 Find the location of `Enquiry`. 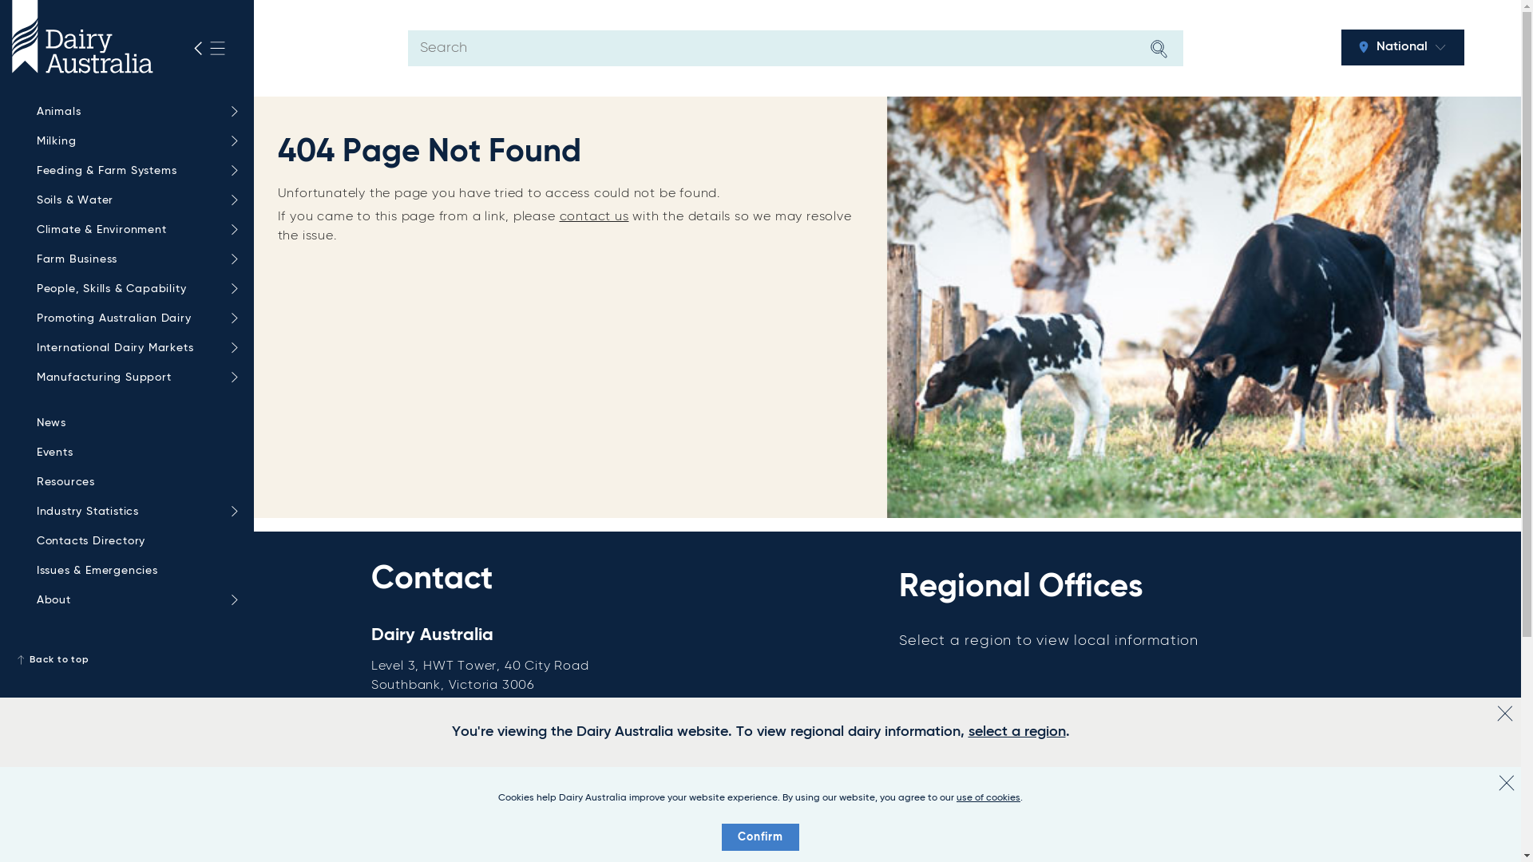

Enquiry is located at coordinates (412, 748).